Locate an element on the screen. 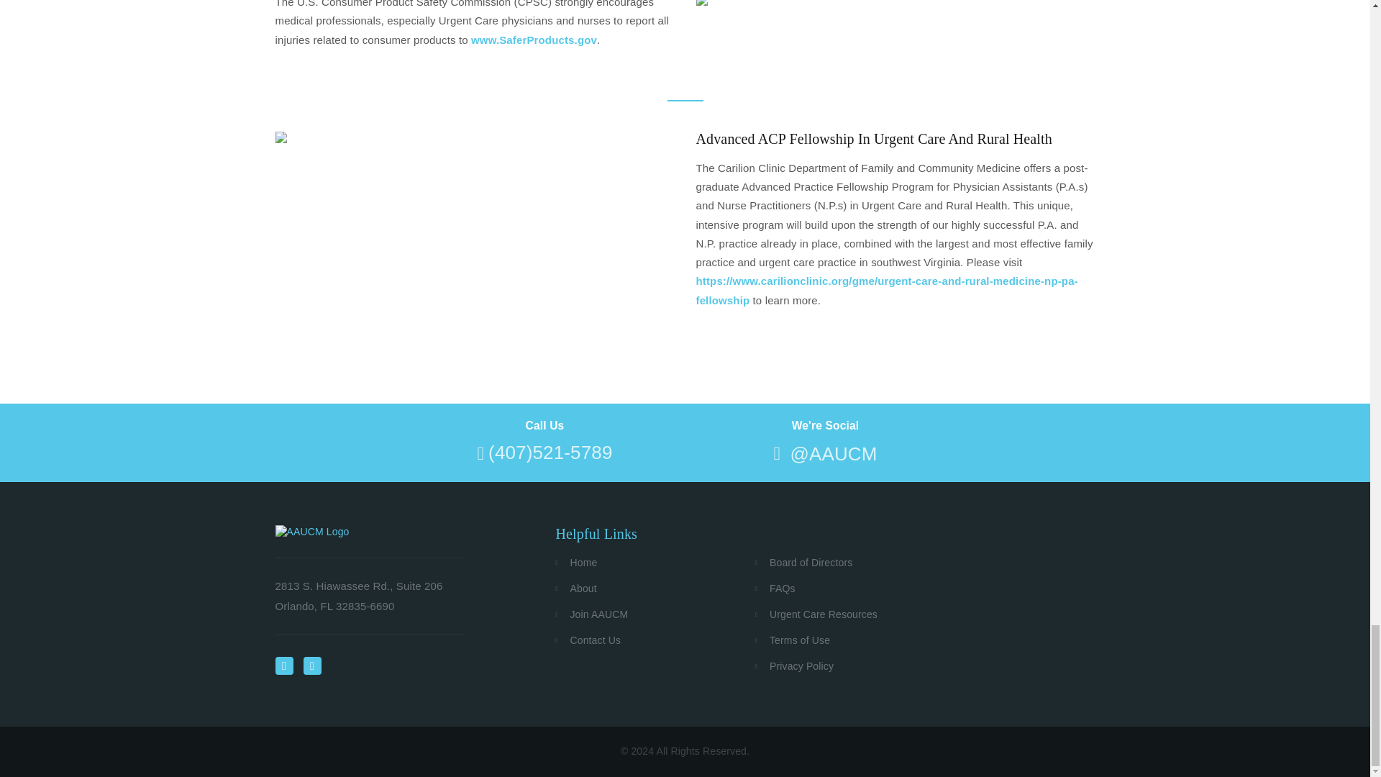  Join AAUCM is located at coordinates (598, 615).